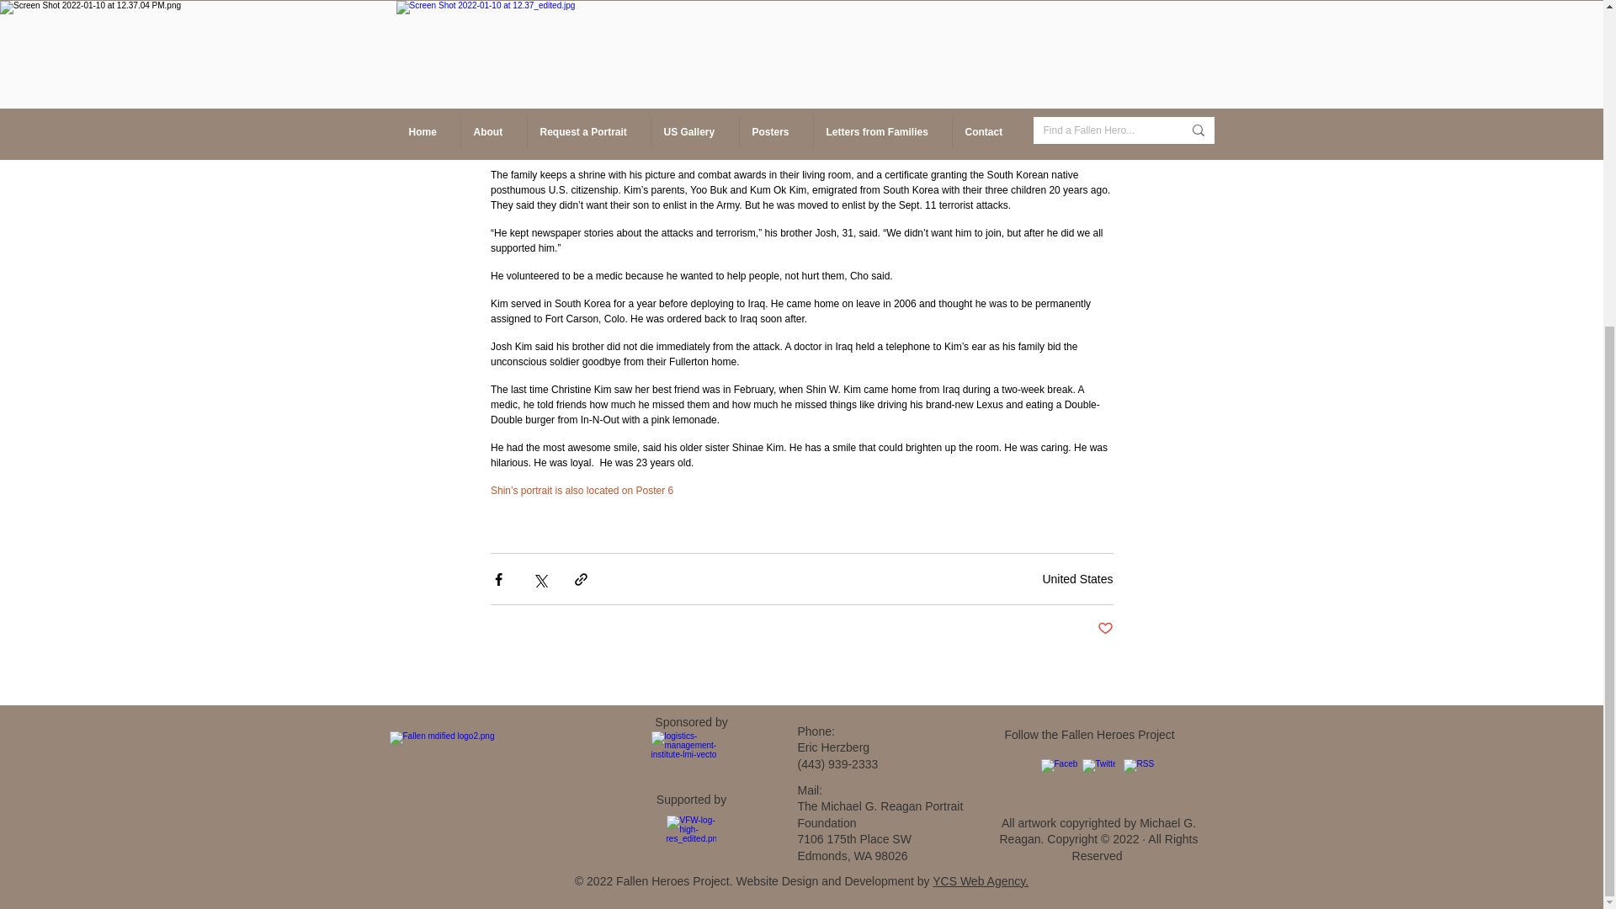 This screenshot has height=909, width=1616. What do you see at coordinates (1032, 45) in the screenshot?
I see `Click to Download Portrait` at bounding box center [1032, 45].